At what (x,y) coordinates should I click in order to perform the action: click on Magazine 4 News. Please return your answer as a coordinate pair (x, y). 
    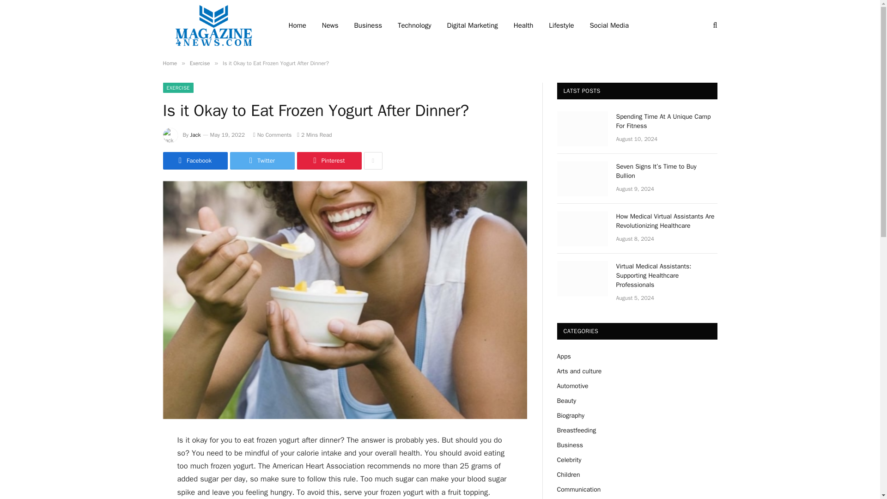
    Looking at the image, I should click on (213, 25).